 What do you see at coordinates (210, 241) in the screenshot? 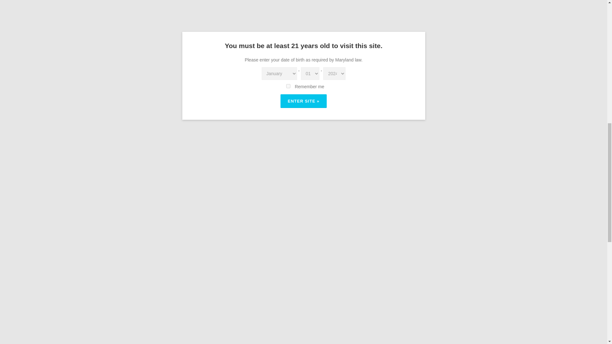
I see `CANNABIS` at bounding box center [210, 241].